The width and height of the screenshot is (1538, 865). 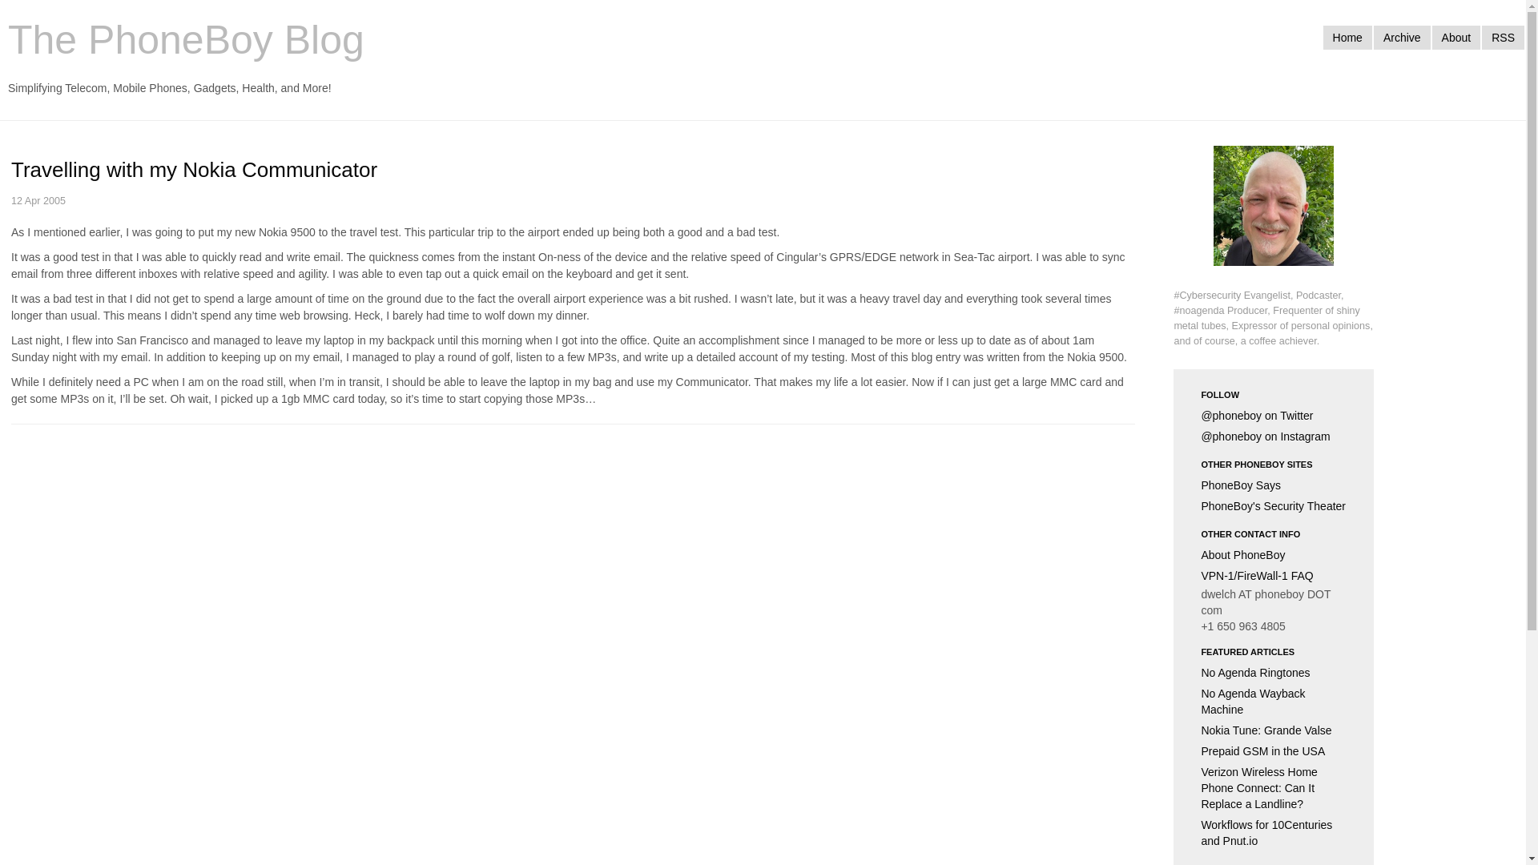 What do you see at coordinates (1274, 673) in the screenshot?
I see `No Agenda Ringtones` at bounding box center [1274, 673].